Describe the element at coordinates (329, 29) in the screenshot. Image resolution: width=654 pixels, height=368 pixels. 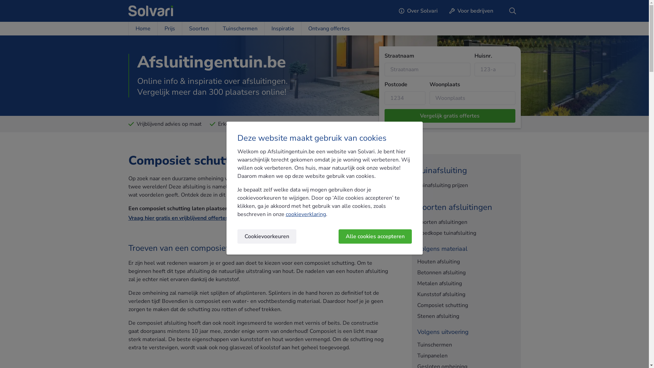
I see `Ontvang offertes` at that location.